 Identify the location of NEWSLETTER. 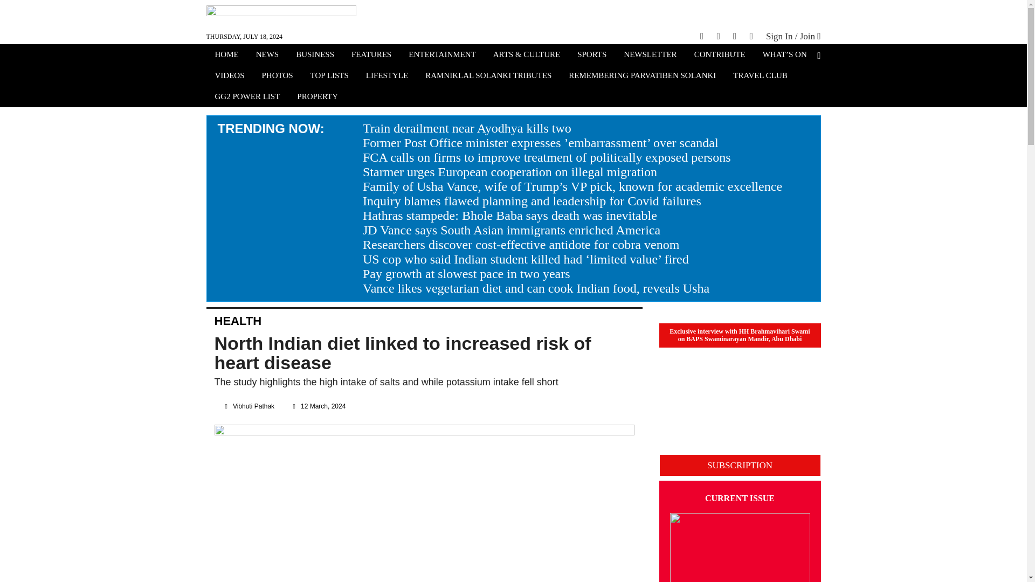
(650, 56).